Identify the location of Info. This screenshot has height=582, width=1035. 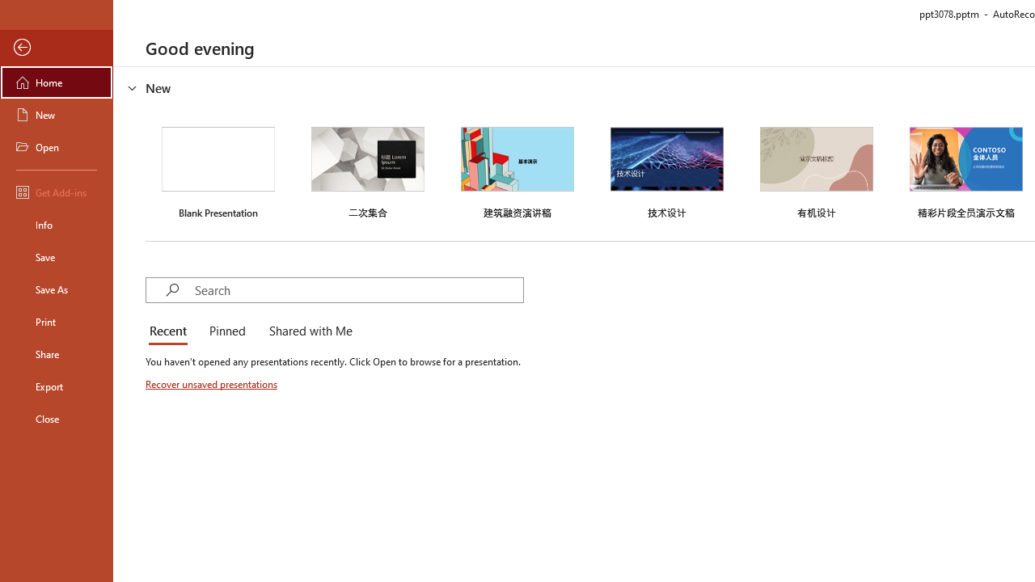
(57, 225).